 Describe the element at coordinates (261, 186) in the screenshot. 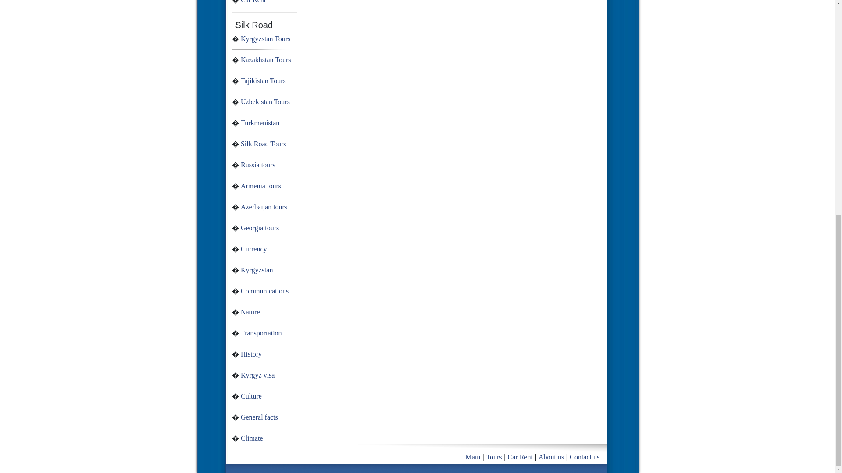

I see `Armenia tours` at that location.